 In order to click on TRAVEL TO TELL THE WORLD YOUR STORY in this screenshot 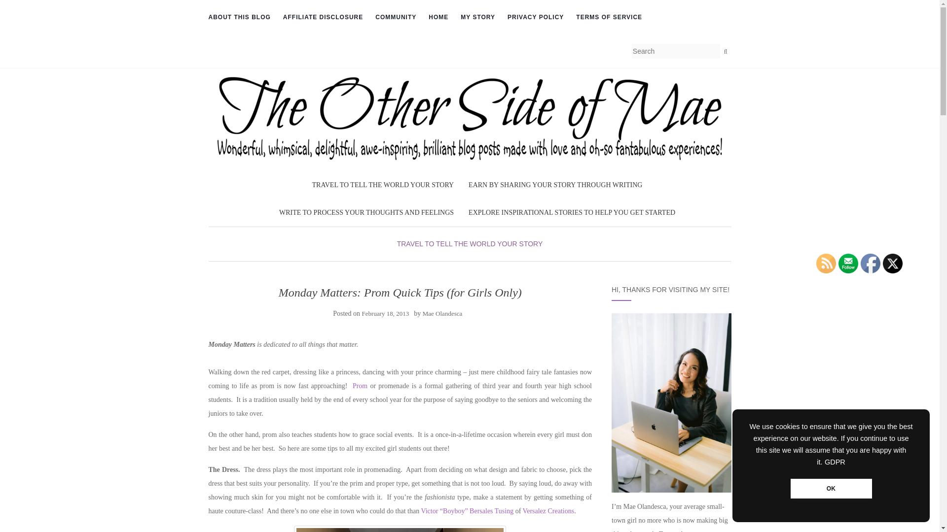, I will do `click(470, 244)`.